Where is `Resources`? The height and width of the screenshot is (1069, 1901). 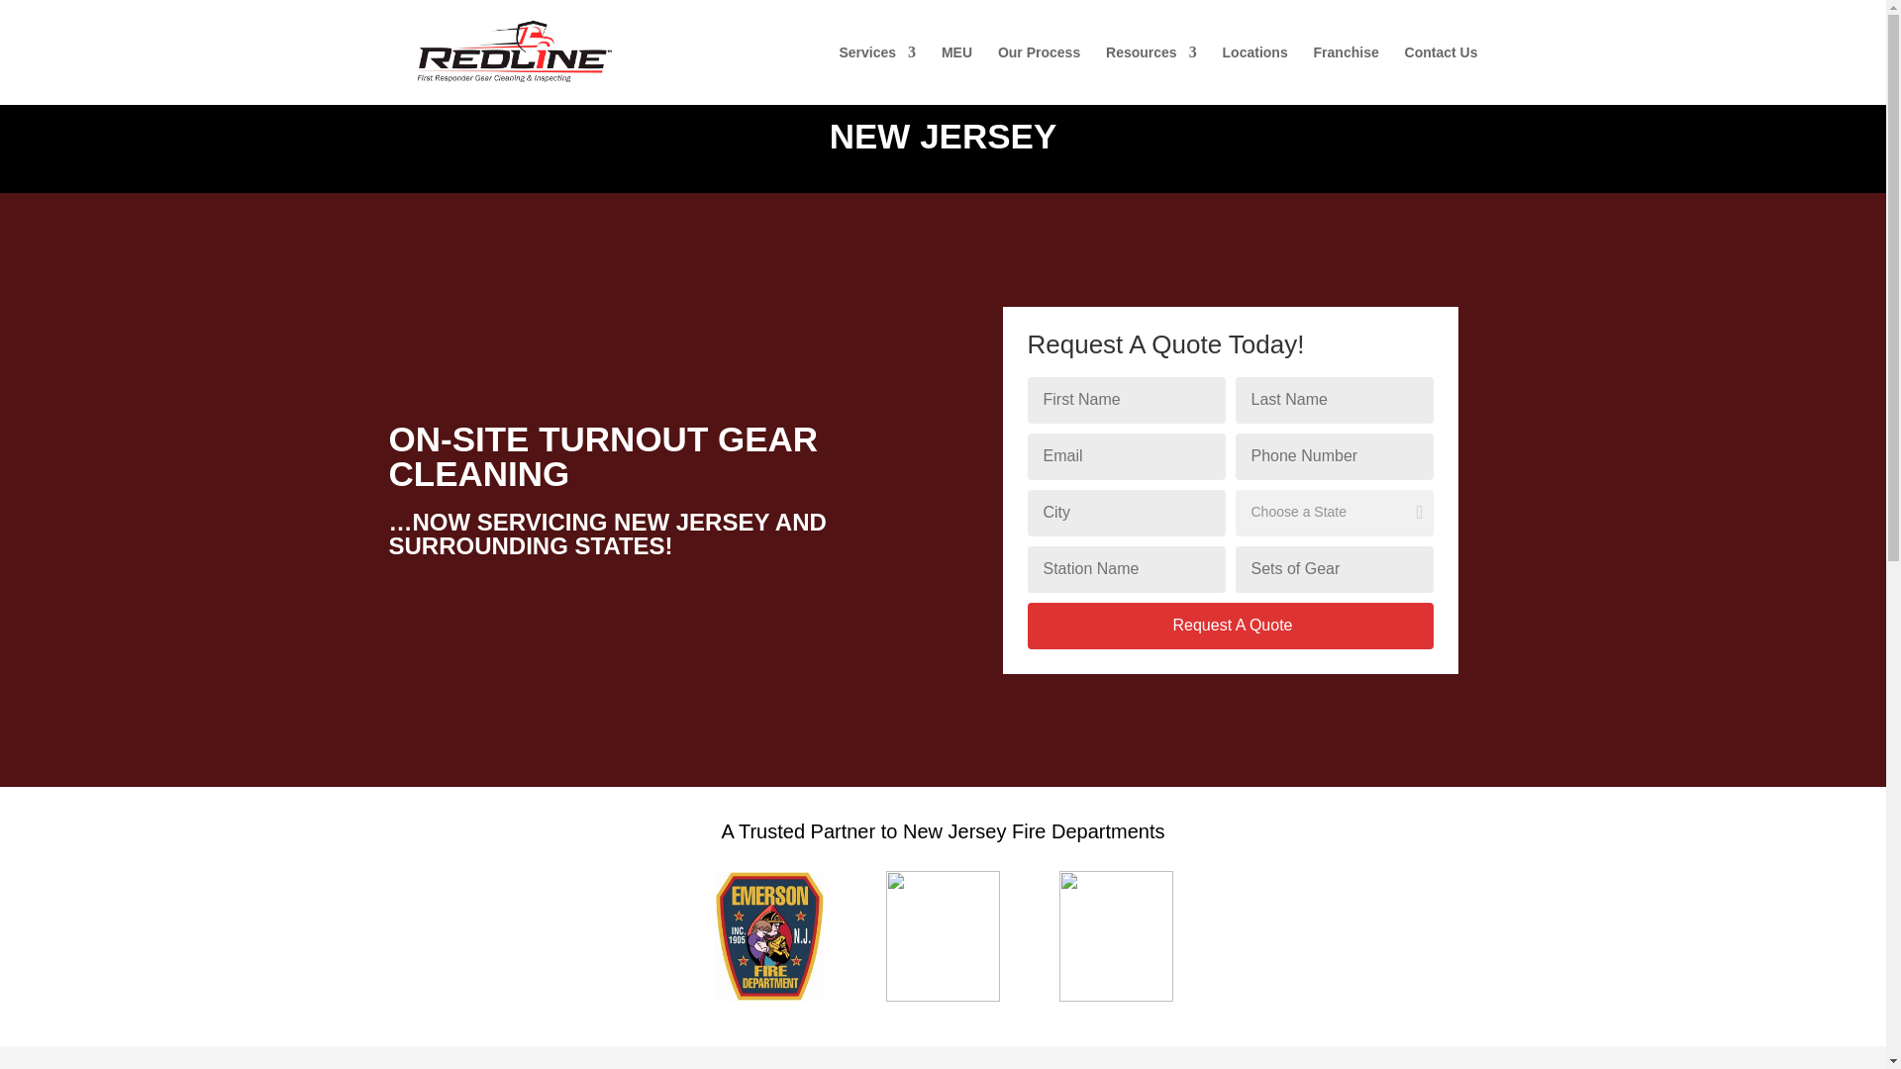 Resources is located at coordinates (1151, 75).